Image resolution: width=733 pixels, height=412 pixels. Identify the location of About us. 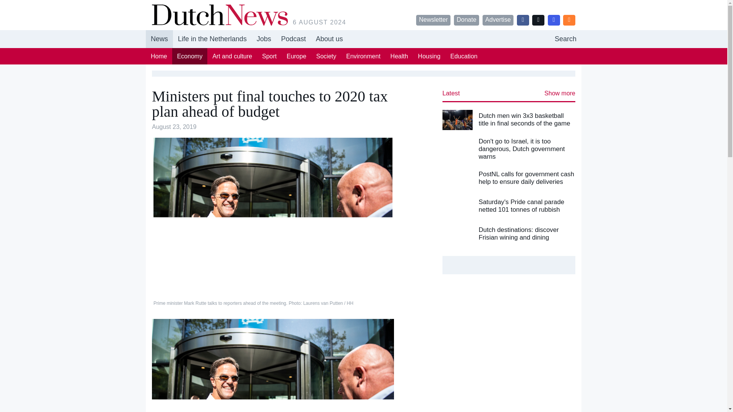
(329, 39).